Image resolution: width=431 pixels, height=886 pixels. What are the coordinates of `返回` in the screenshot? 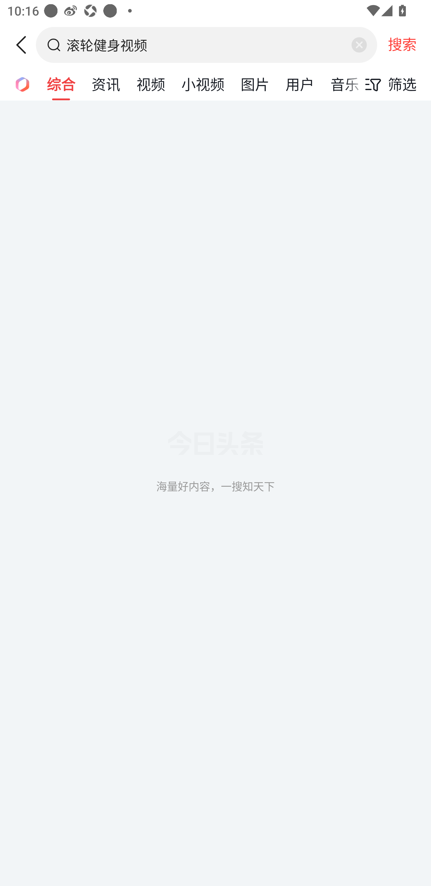 It's located at (25, 45).